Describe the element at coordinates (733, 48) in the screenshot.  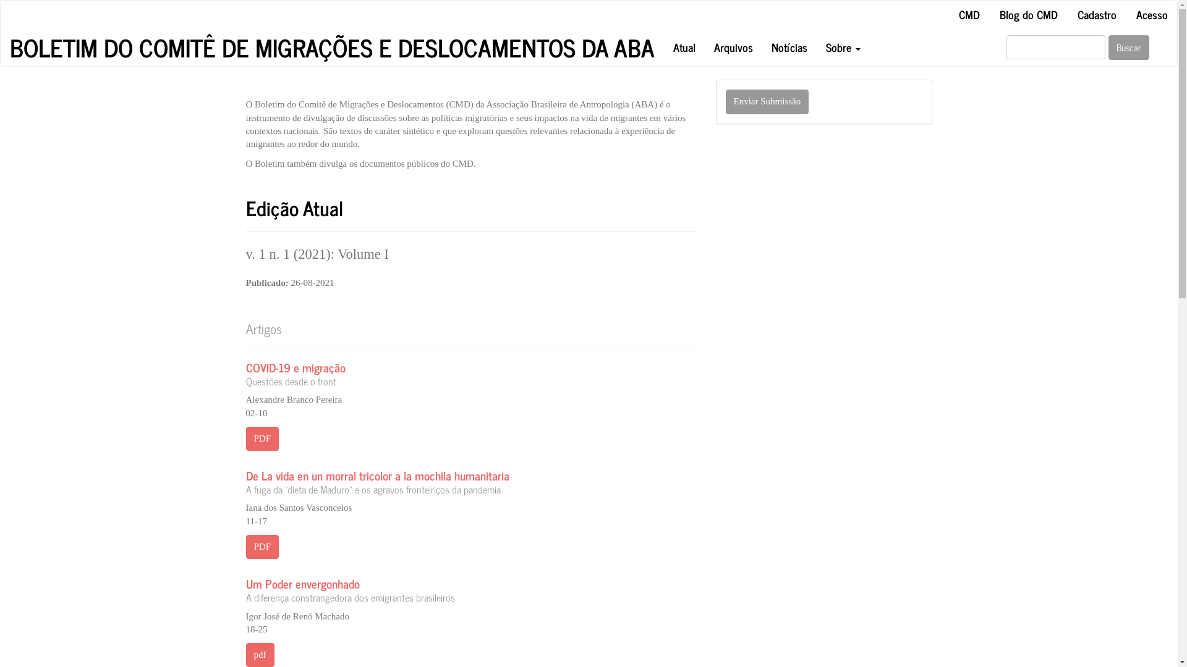
I see `Arquivos` at that location.